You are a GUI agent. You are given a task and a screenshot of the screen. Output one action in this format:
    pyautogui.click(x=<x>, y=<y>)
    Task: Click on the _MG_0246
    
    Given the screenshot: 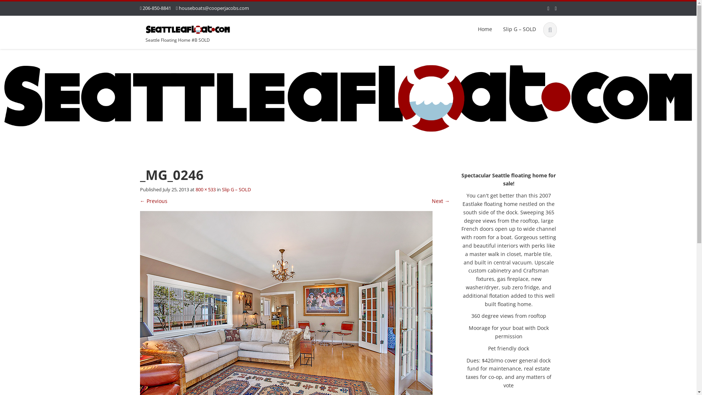 What is the action you would take?
    pyautogui.click(x=286, y=308)
    